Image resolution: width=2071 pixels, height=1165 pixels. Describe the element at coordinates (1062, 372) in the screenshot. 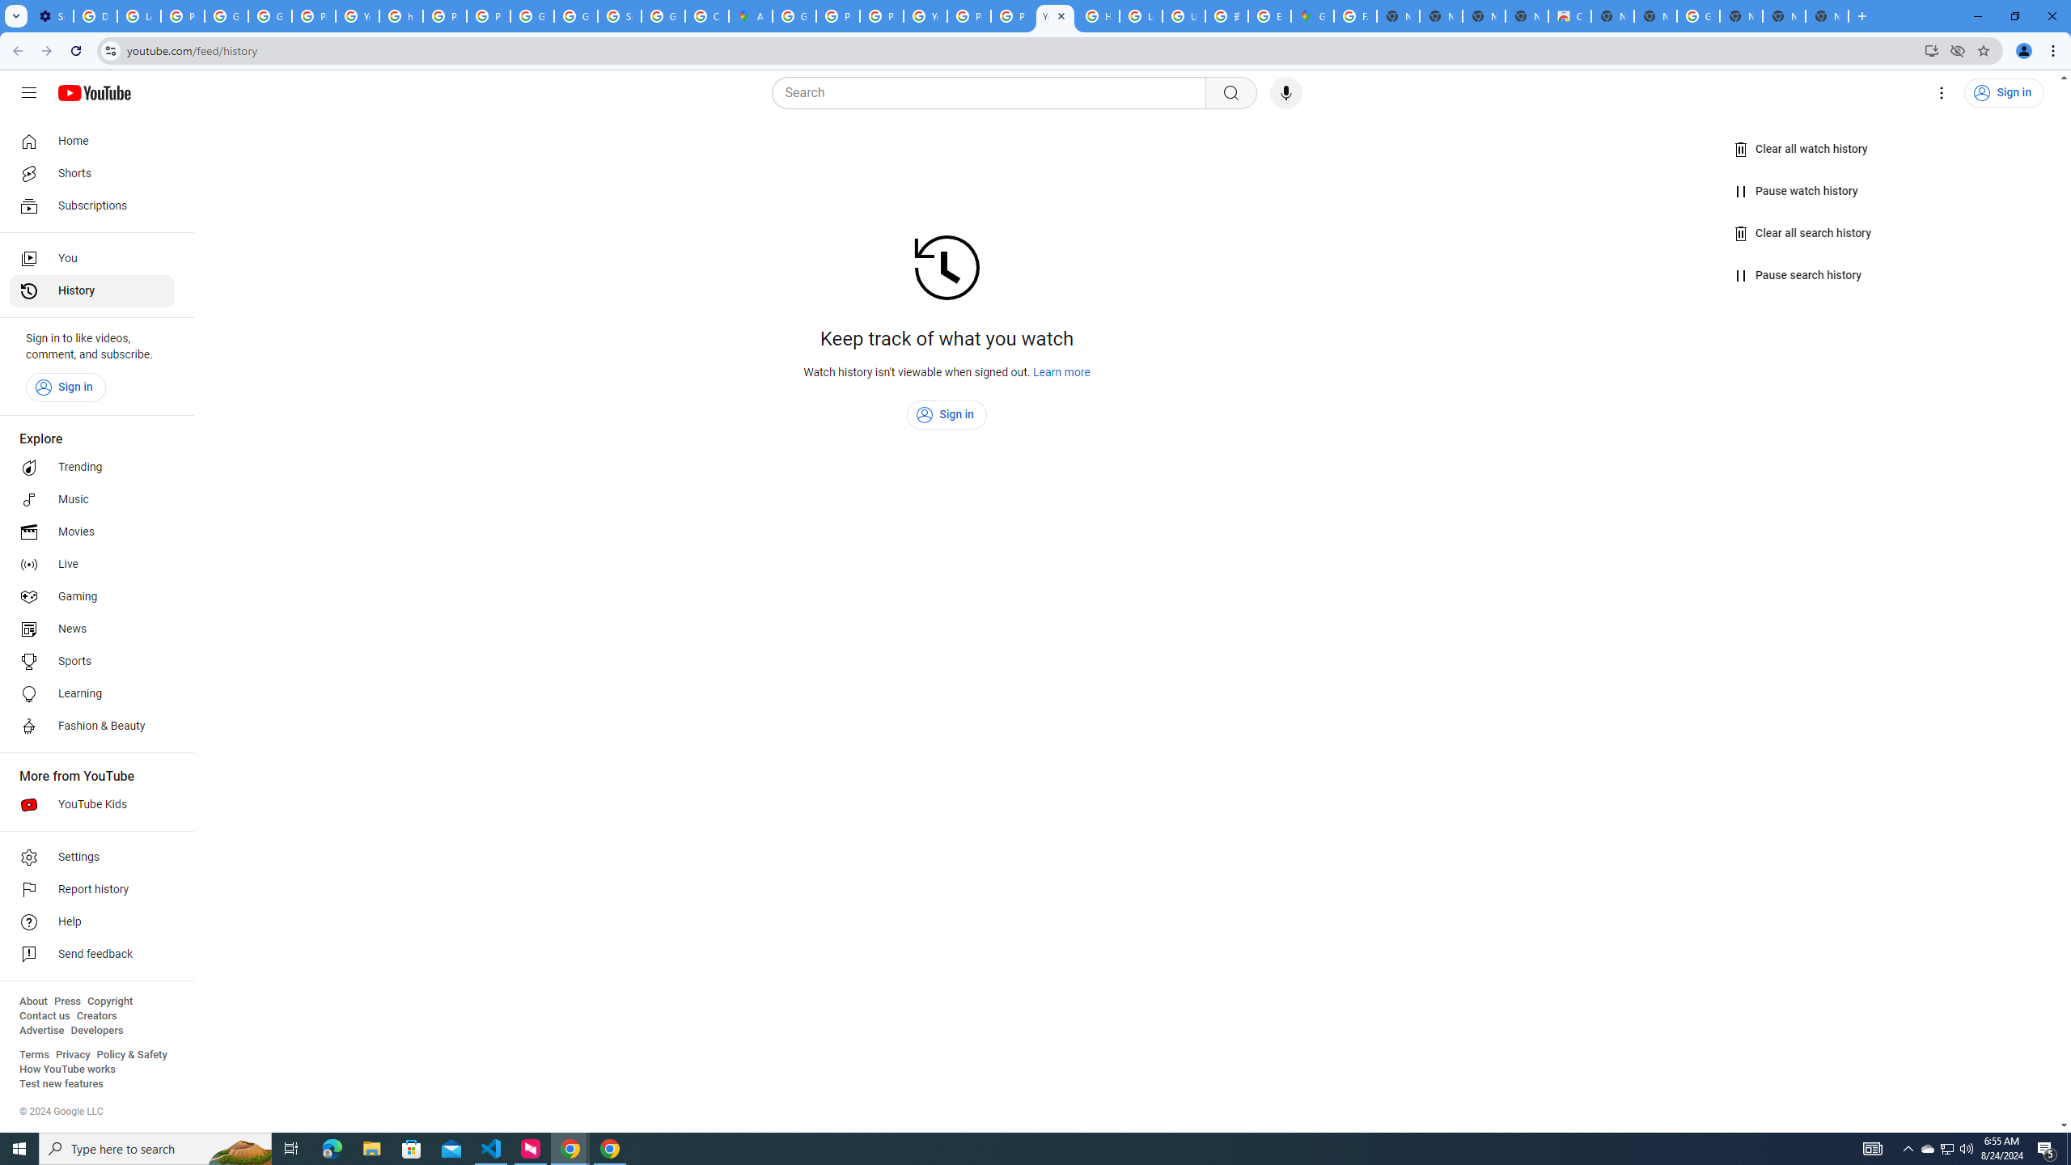

I see `Learn more` at that location.